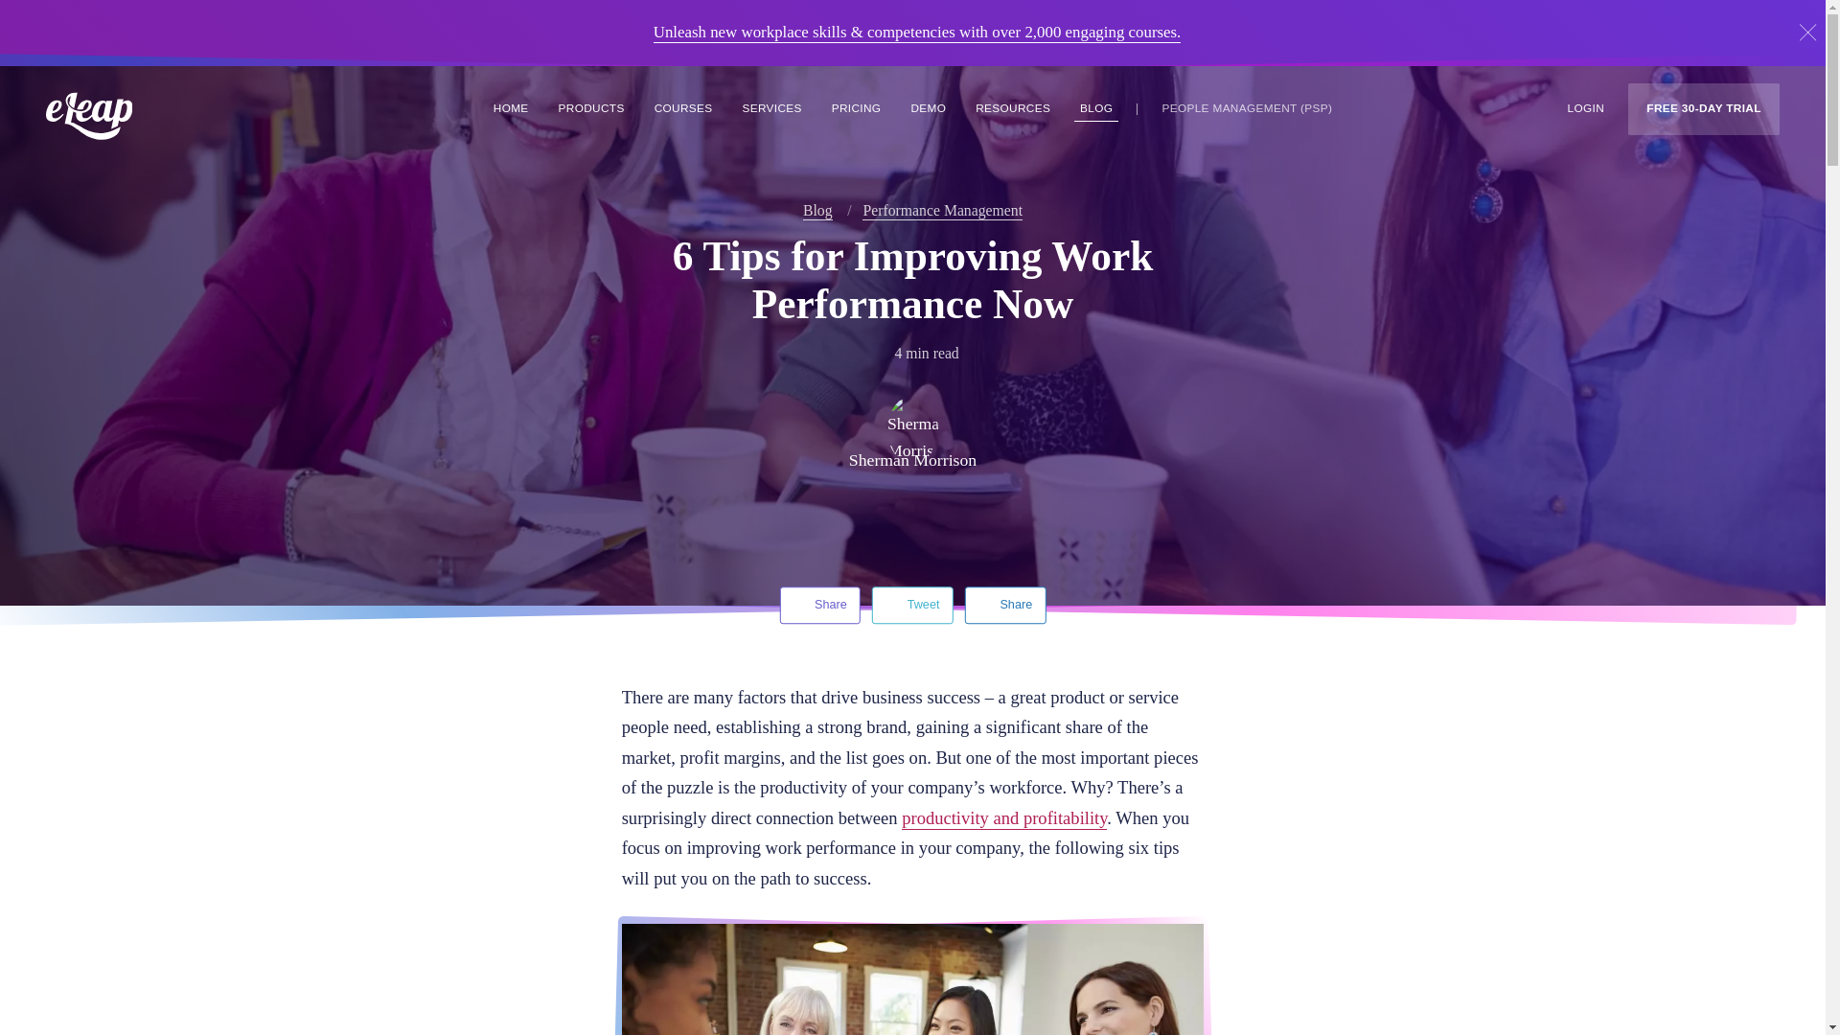 The image size is (1840, 1035). I want to click on RESOURCES, so click(1012, 109).